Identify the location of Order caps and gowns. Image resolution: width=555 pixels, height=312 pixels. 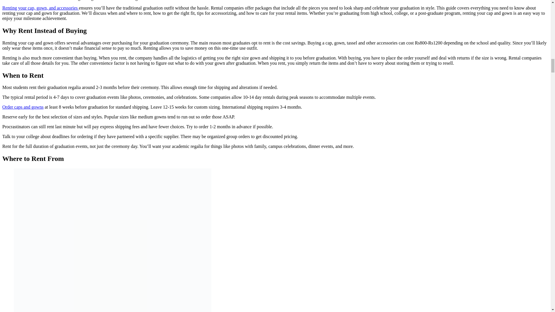
(23, 107).